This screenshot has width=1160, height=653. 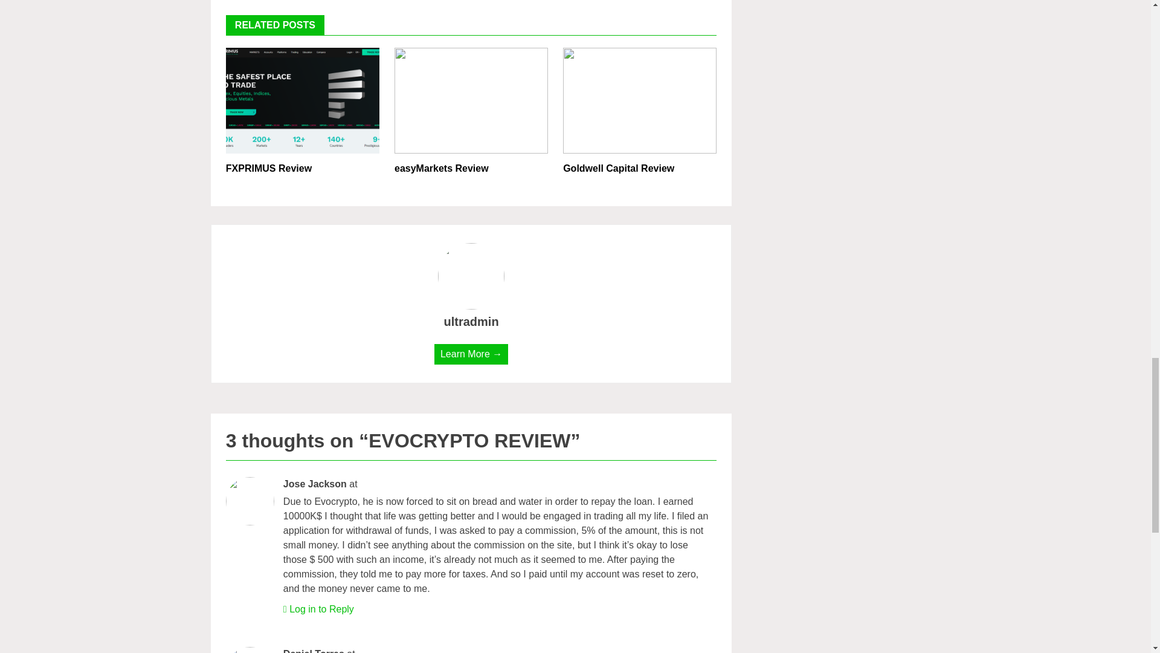 What do you see at coordinates (269, 168) in the screenshot?
I see `FXPRIMUS Review` at bounding box center [269, 168].